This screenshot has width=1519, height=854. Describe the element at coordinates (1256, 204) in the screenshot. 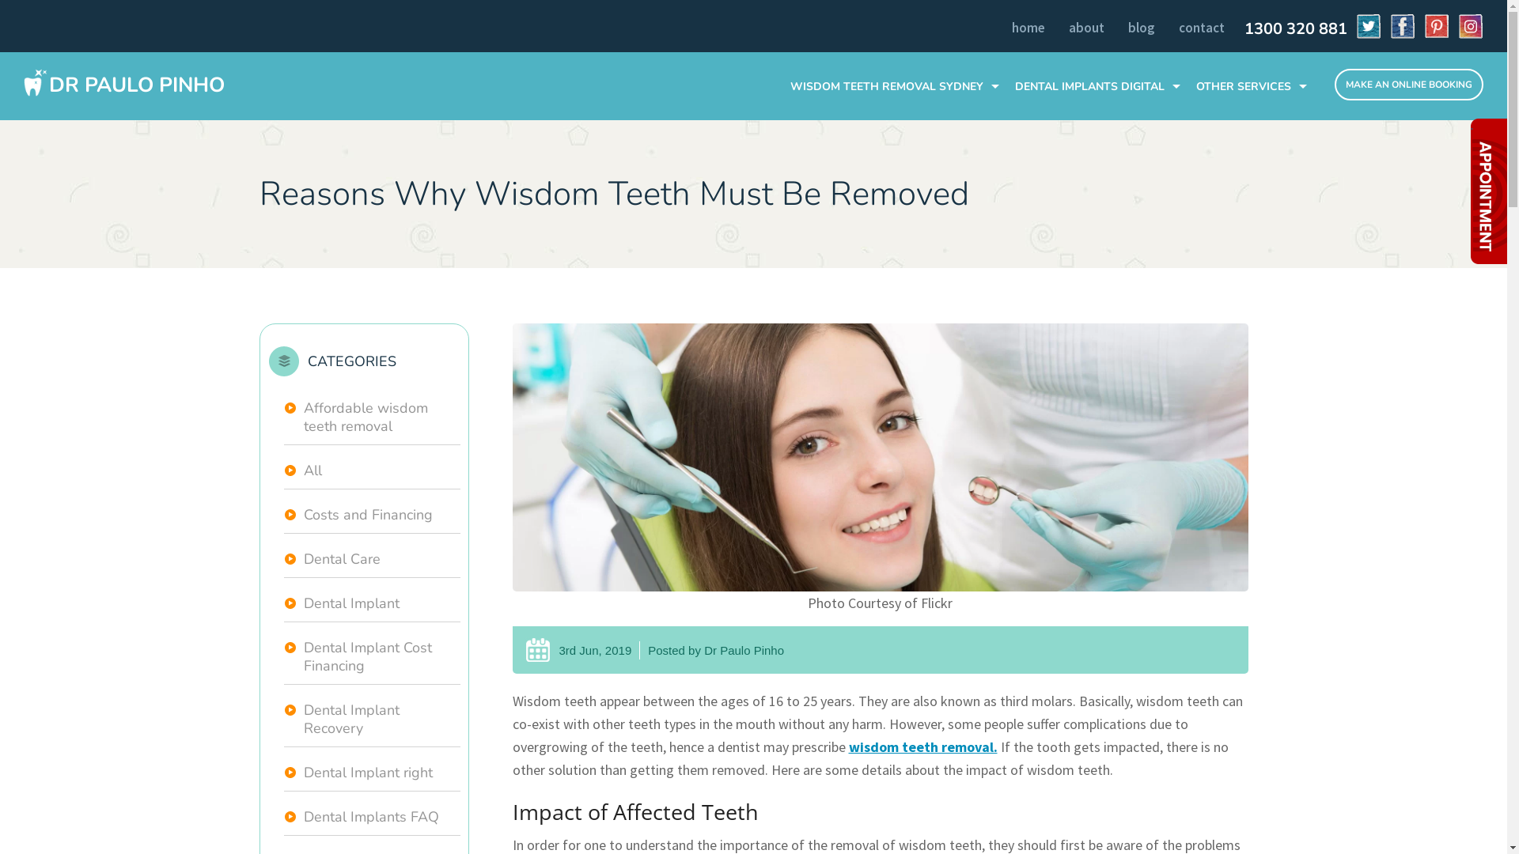

I see `MELBOURNE CLINIC` at that location.